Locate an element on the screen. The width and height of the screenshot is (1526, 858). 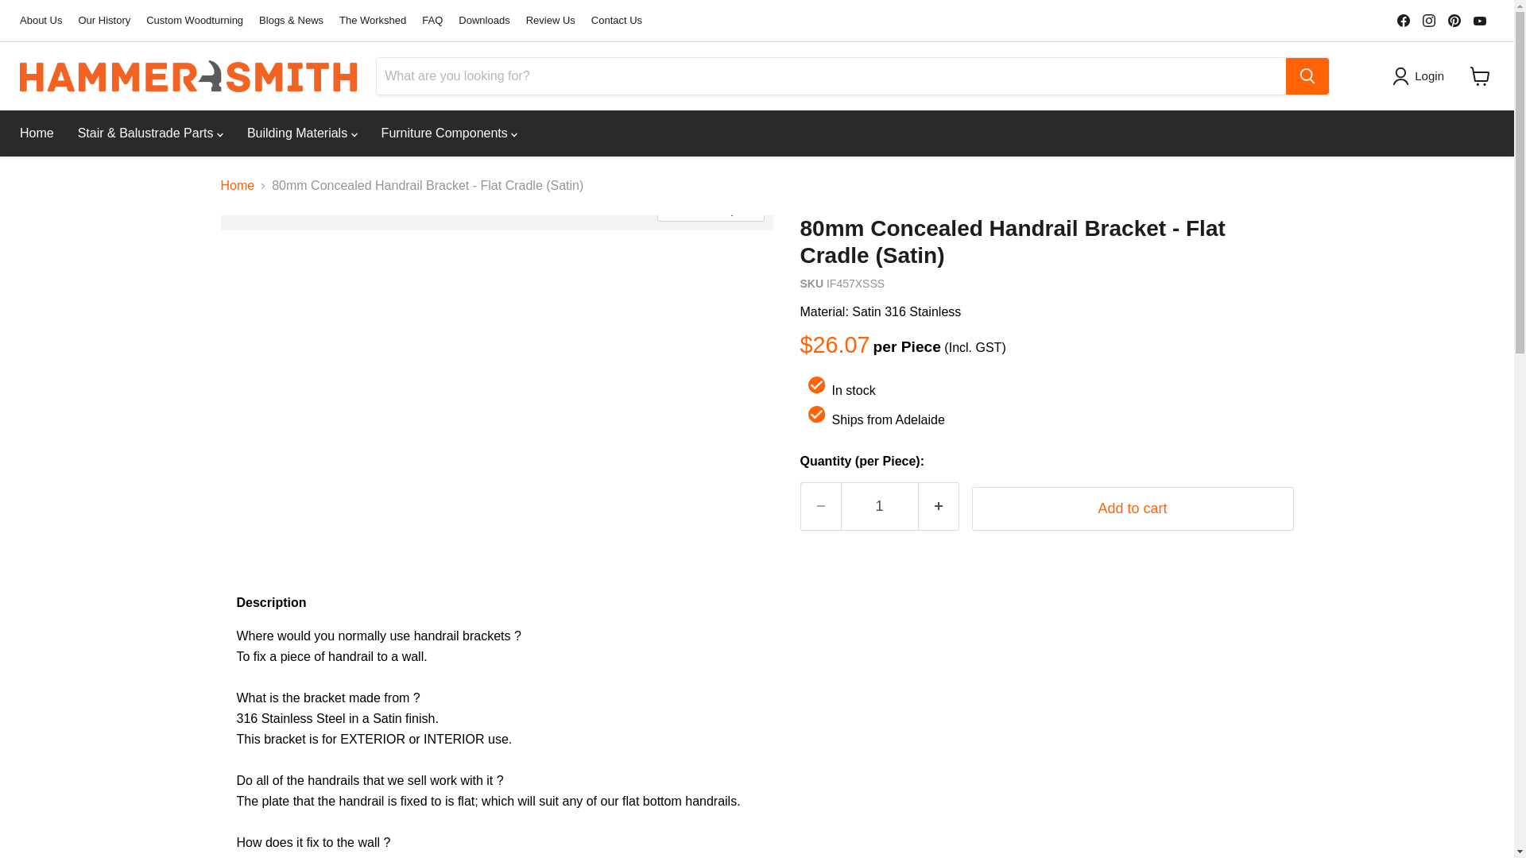
About Us is located at coordinates (41, 21).